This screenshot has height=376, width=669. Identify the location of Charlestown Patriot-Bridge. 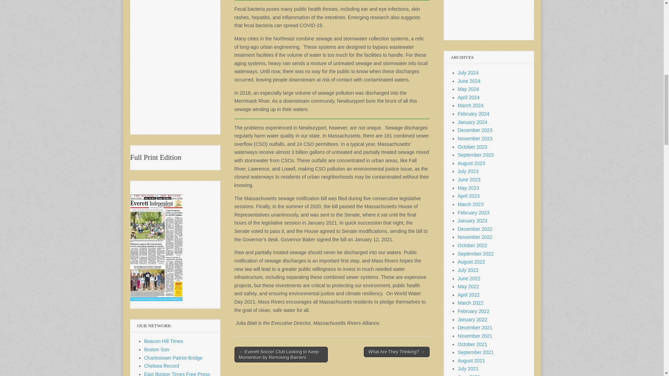
(174, 358).